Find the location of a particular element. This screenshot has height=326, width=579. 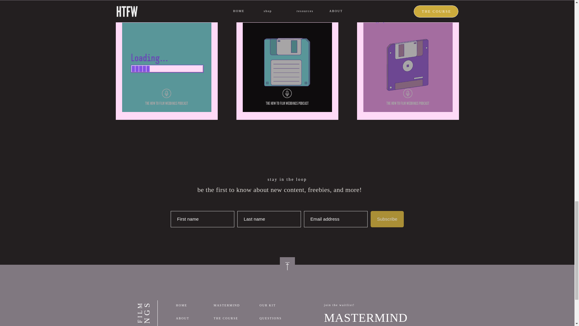

ABOUT is located at coordinates (194, 318).